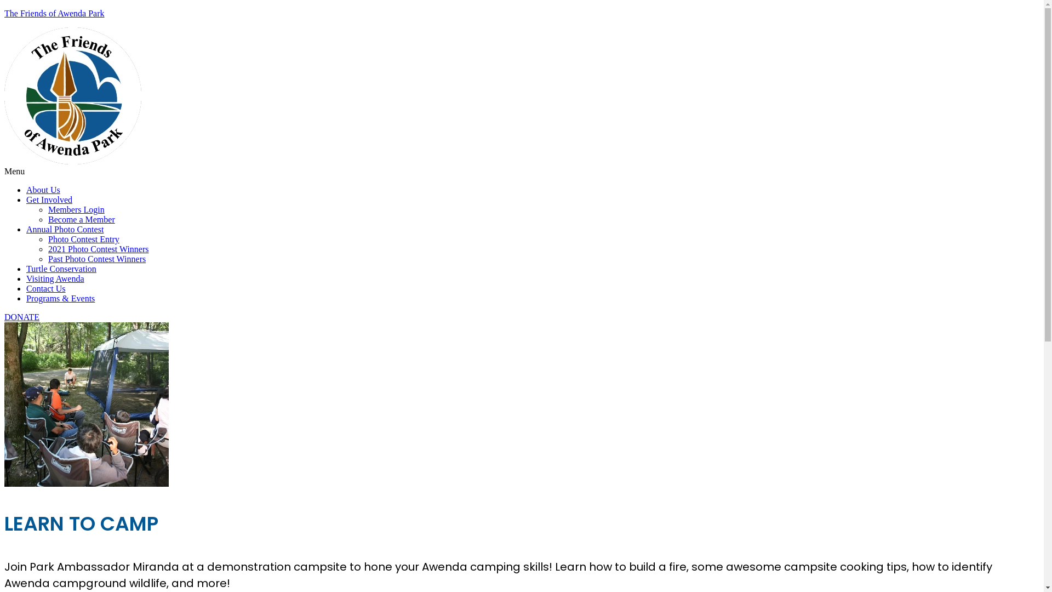  What do you see at coordinates (97, 259) in the screenshot?
I see `Past Photo Contest Winners` at bounding box center [97, 259].